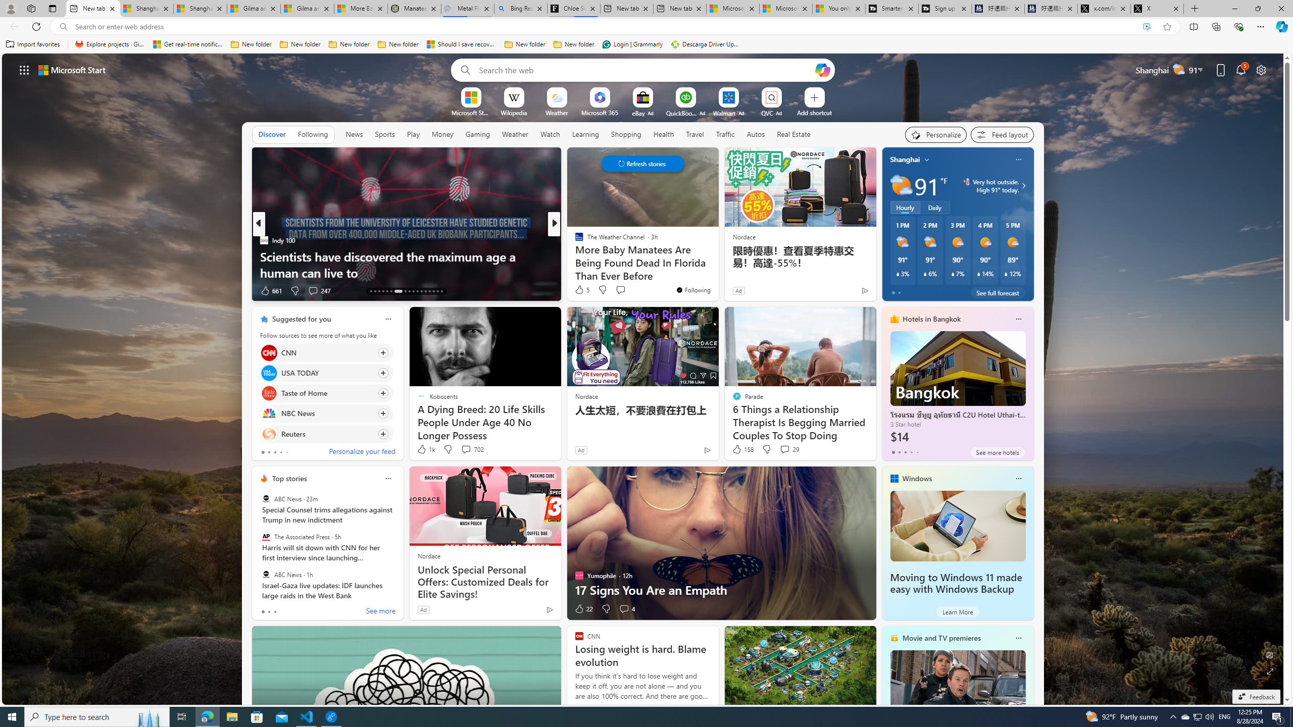 The width and height of the screenshot is (1293, 727). I want to click on 75 Like, so click(580, 291).